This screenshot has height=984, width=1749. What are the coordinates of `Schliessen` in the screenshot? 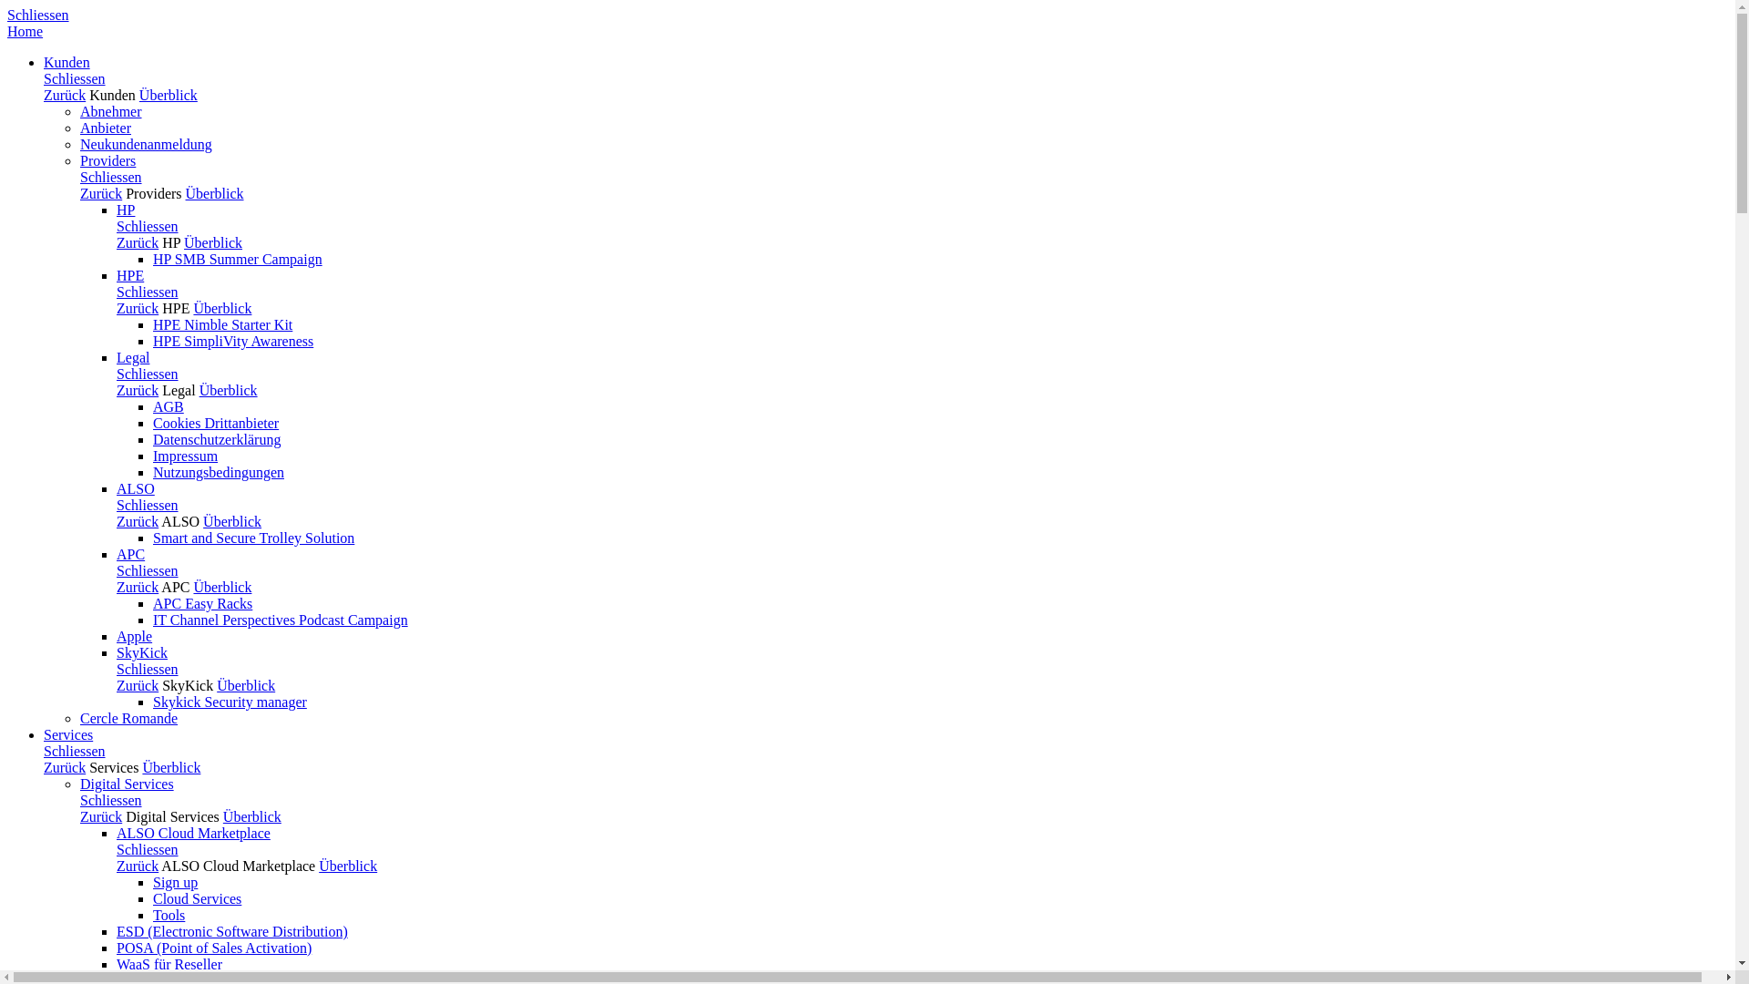 It's located at (38, 15).